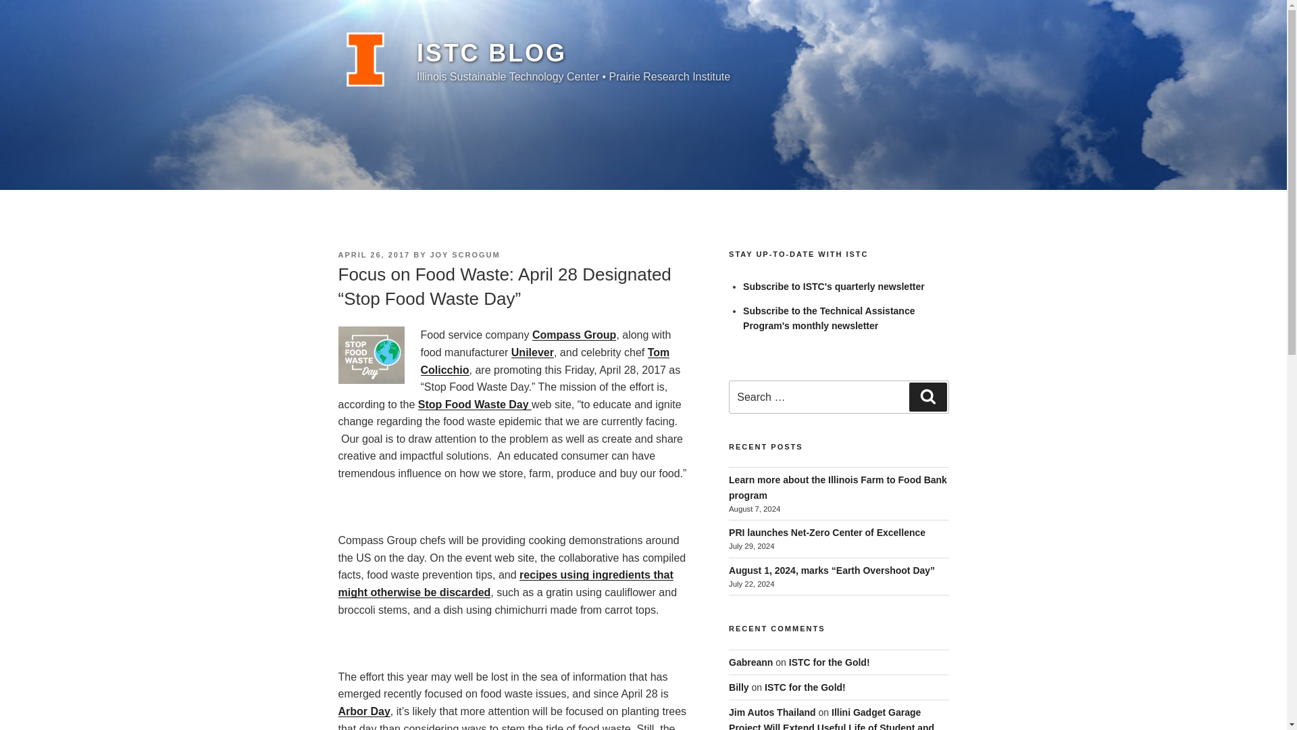 The height and width of the screenshot is (730, 1297). Describe the element at coordinates (532, 353) in the screenshot. I see `Unilever` at that location.